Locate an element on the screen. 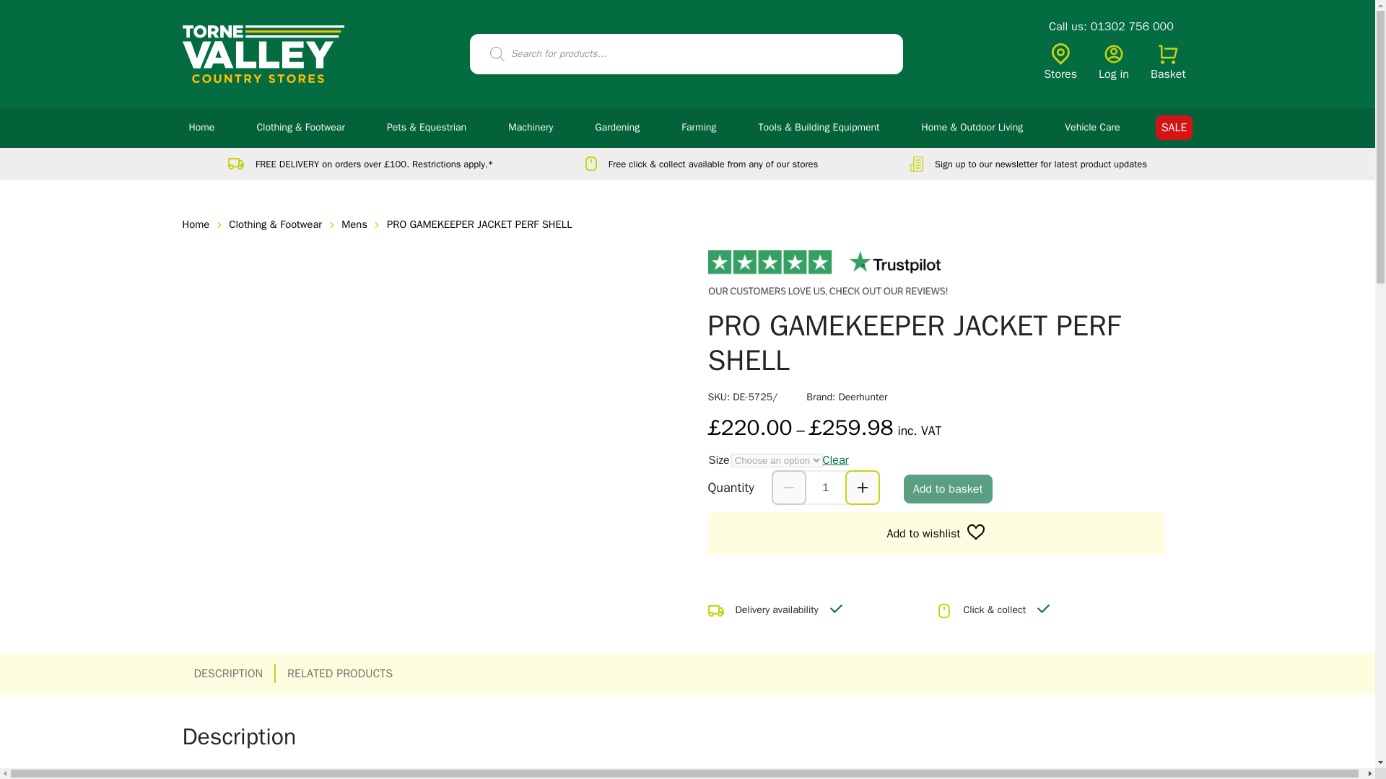 The height and width of the screenshot is (779, 1386). Home is located at coordinates (201, 128).